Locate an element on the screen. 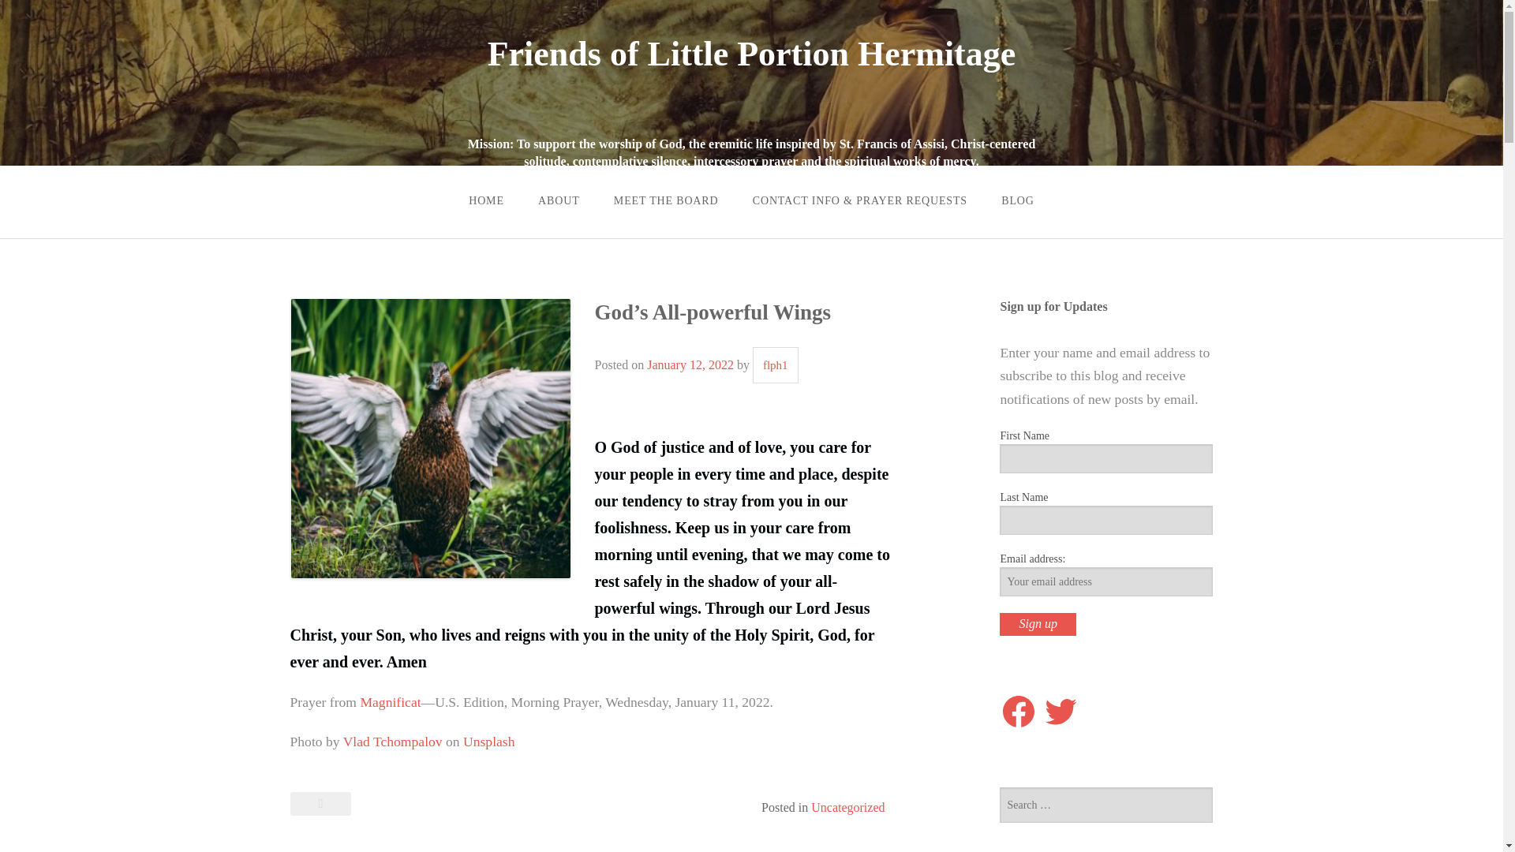  Friends of Little Portion Hermitage is located at coordinates (752, 54).